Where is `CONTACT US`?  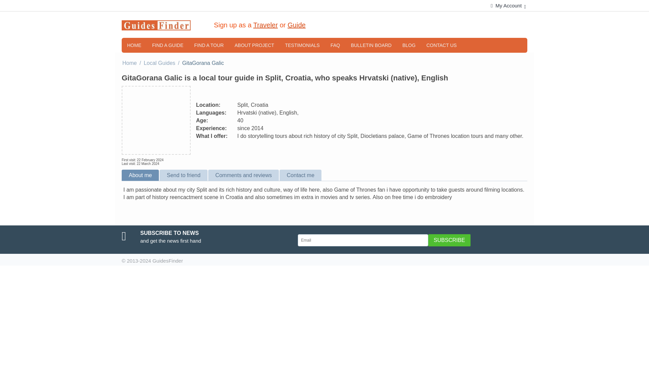 CONTACT US is located at coordinates (441, 45).